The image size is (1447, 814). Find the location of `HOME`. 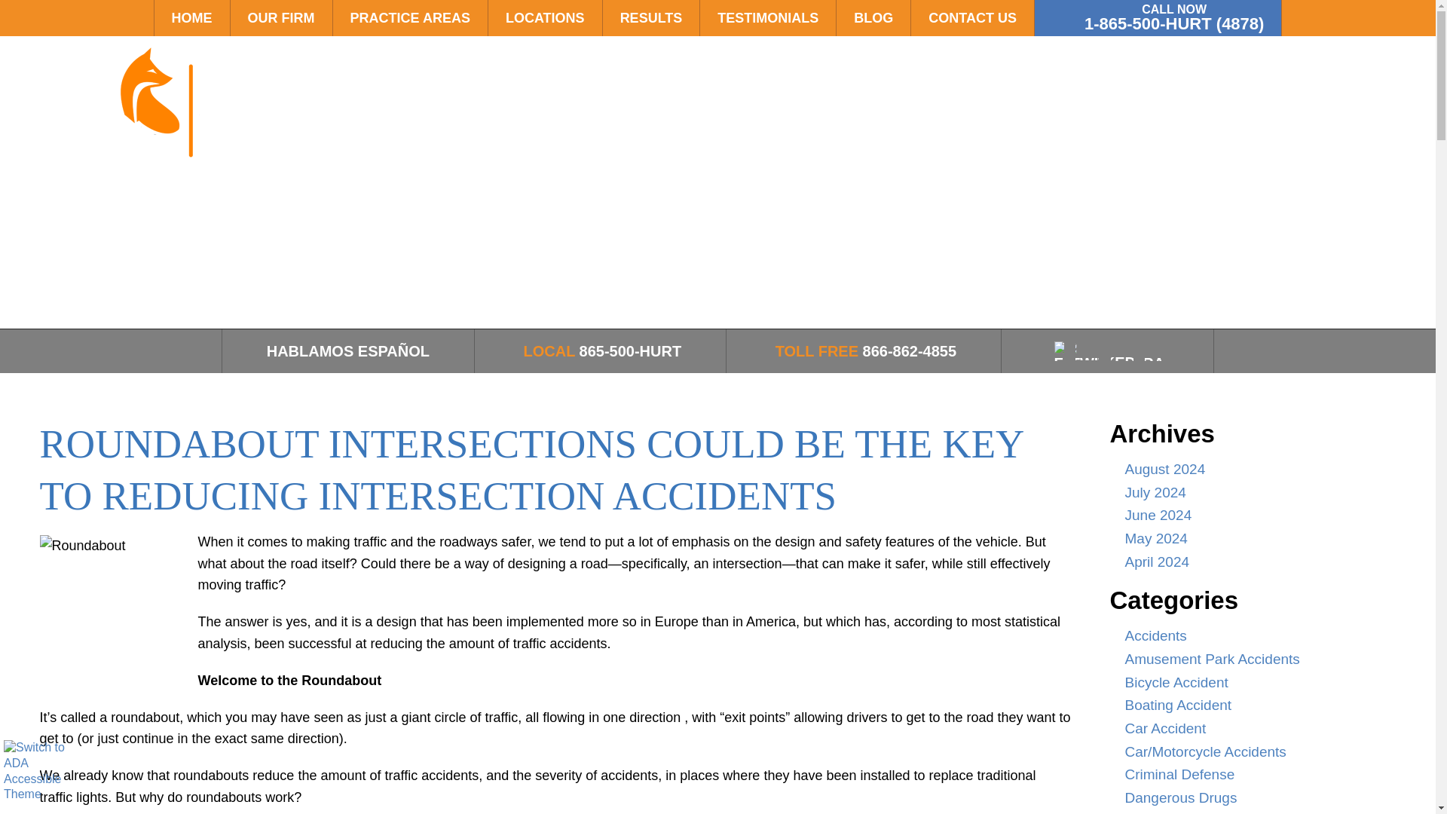

HOME is located at coordinates (191, 18).